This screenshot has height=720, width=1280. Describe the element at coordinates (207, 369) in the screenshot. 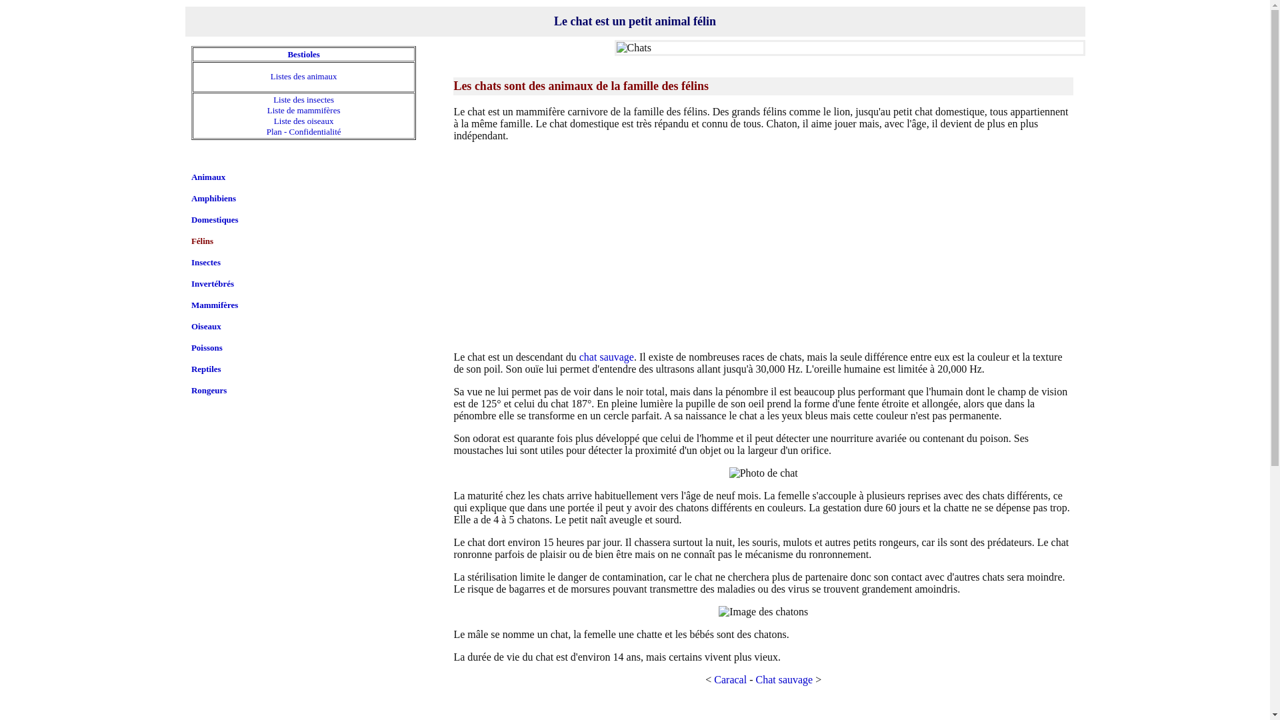

I see `Reptiles` at that location.